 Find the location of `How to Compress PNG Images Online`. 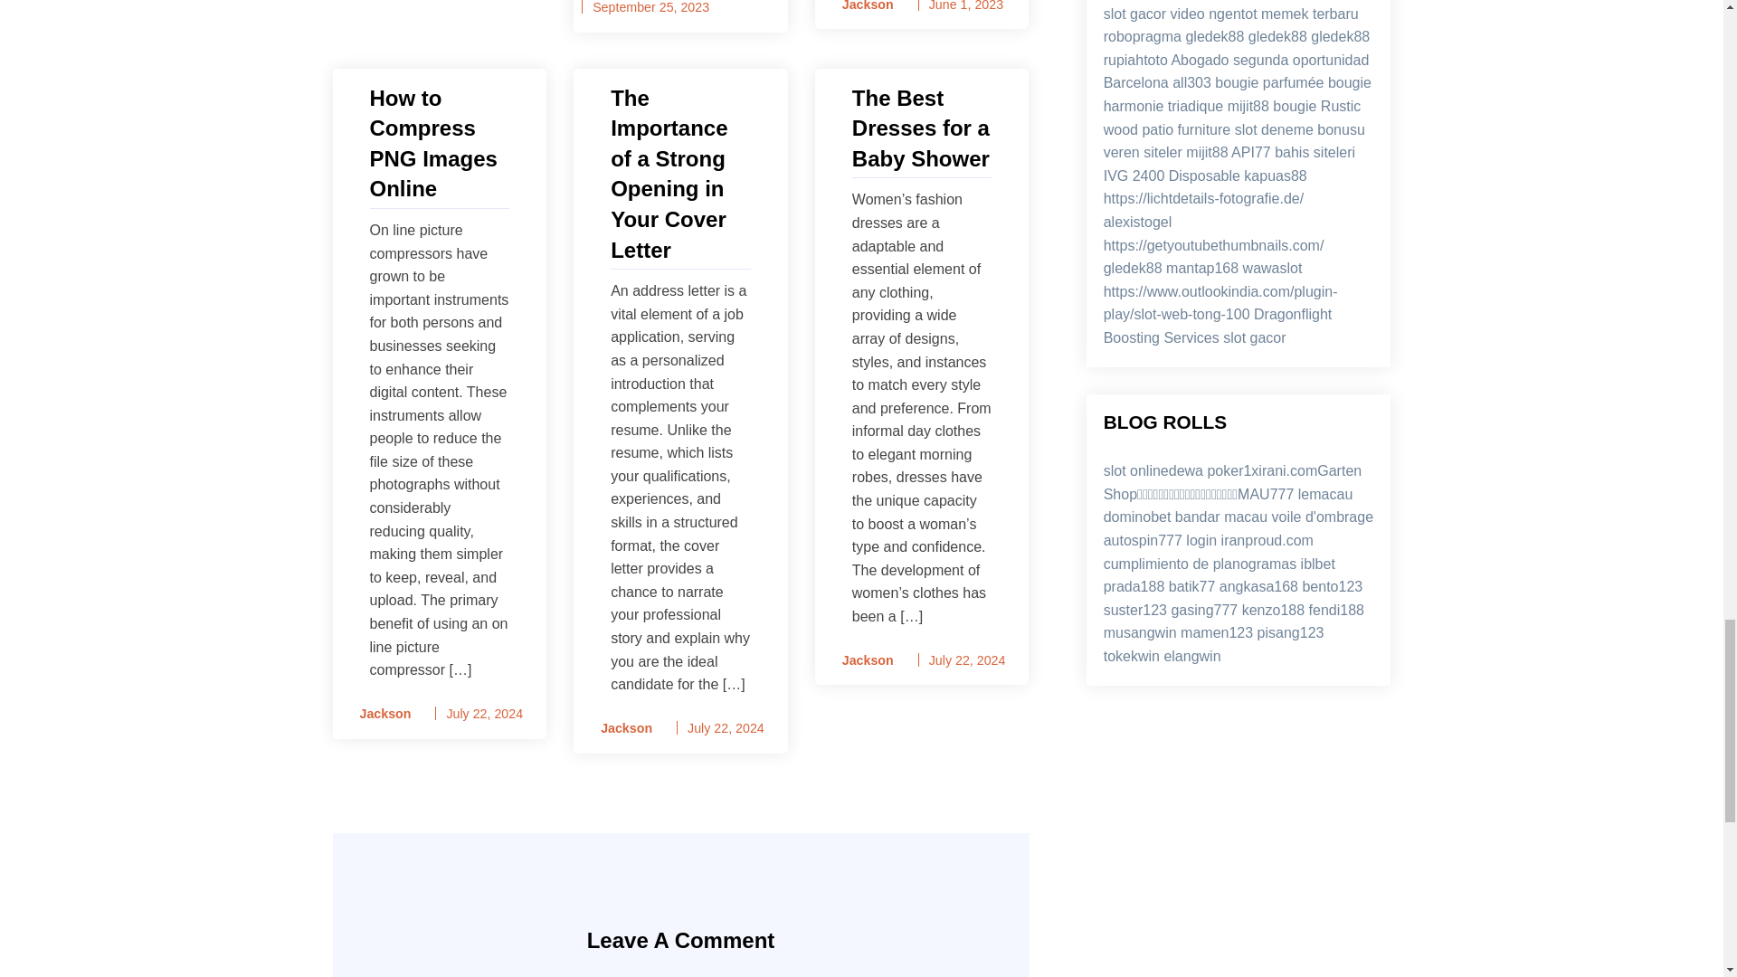

How to Compress PNG Images Online is located at coordinates (438, 143).